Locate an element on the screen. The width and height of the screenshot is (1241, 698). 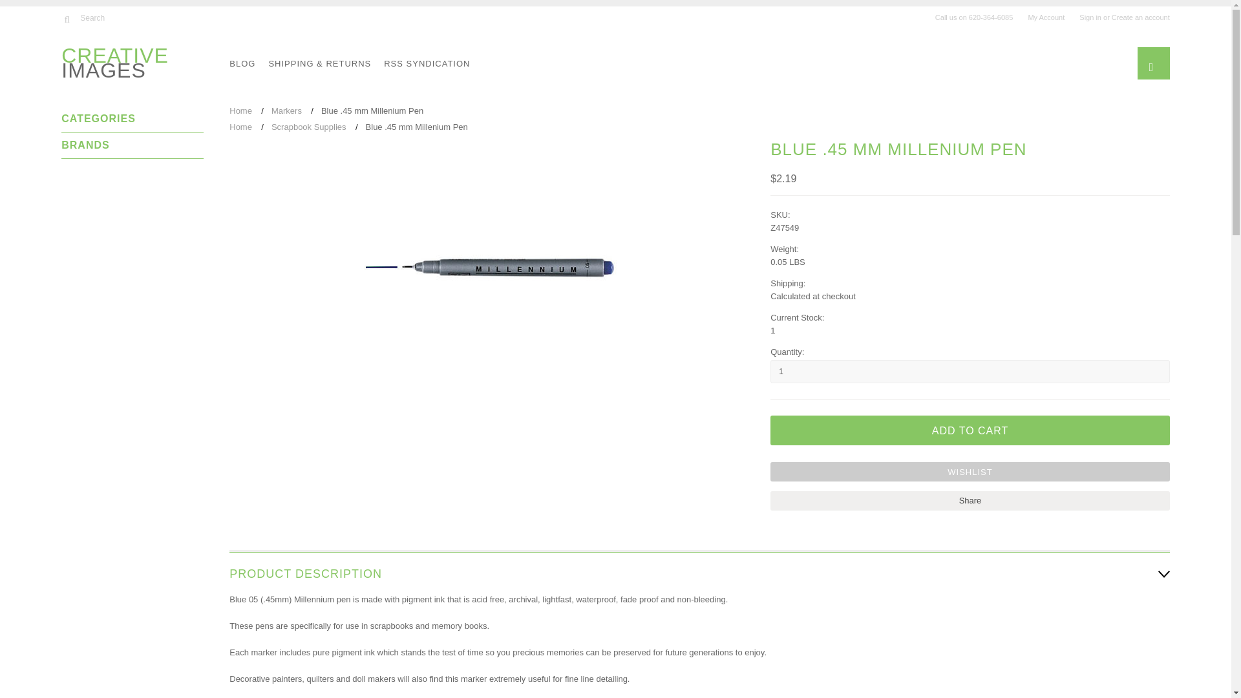
Image 1 is located at coordinates (487, 268).